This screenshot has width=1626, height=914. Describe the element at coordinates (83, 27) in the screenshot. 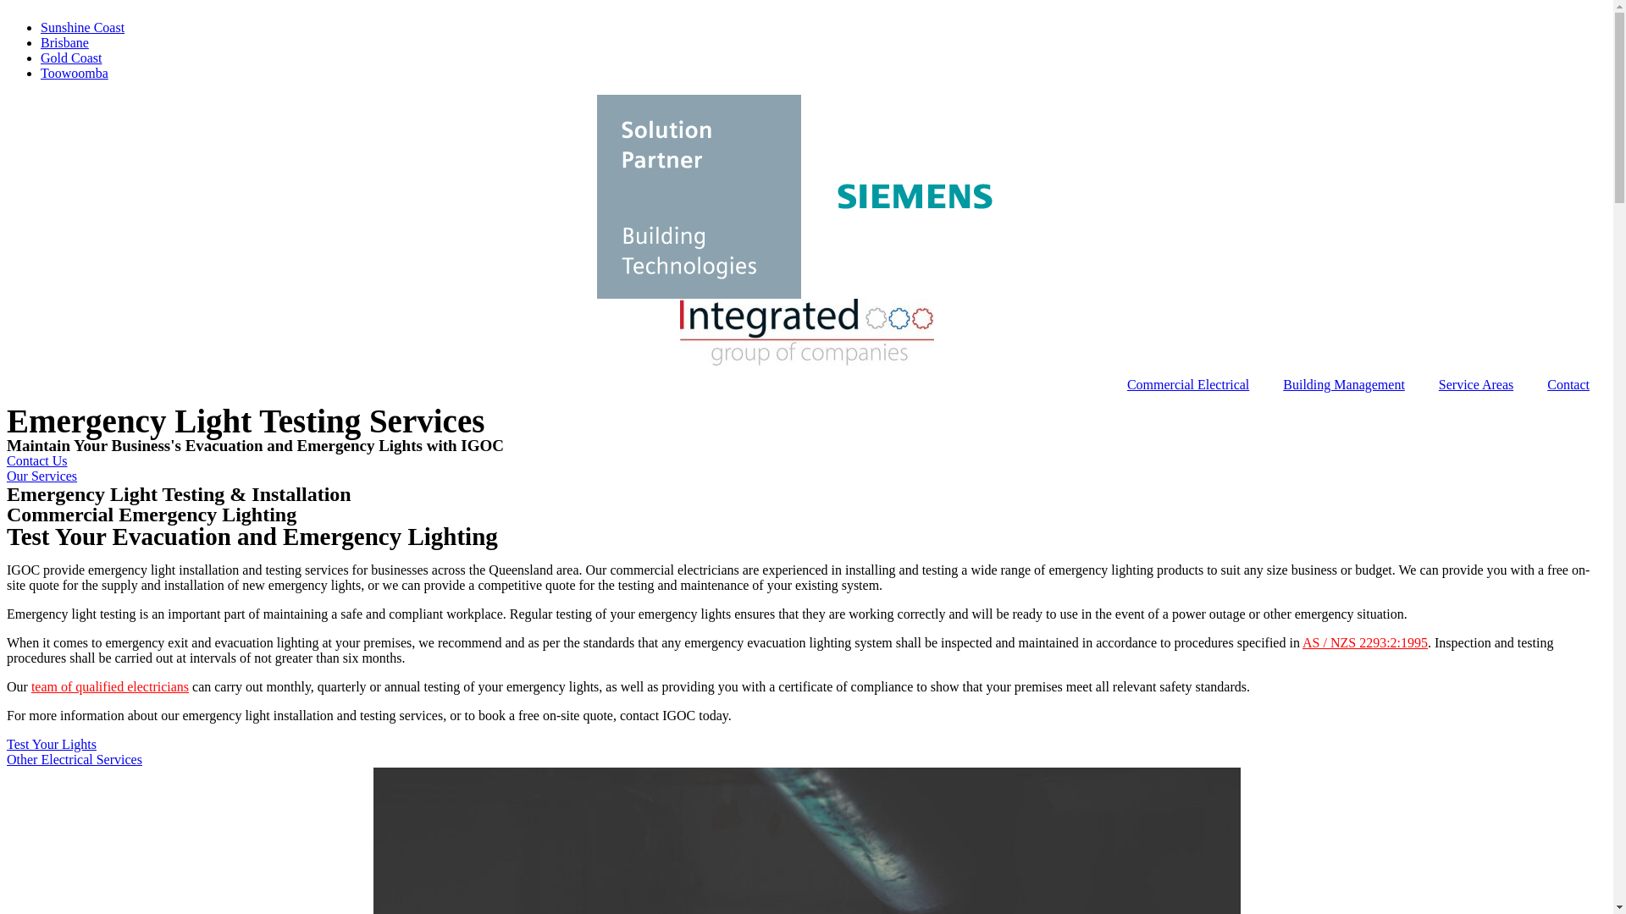

I see `Sunshine Coast` at that location.